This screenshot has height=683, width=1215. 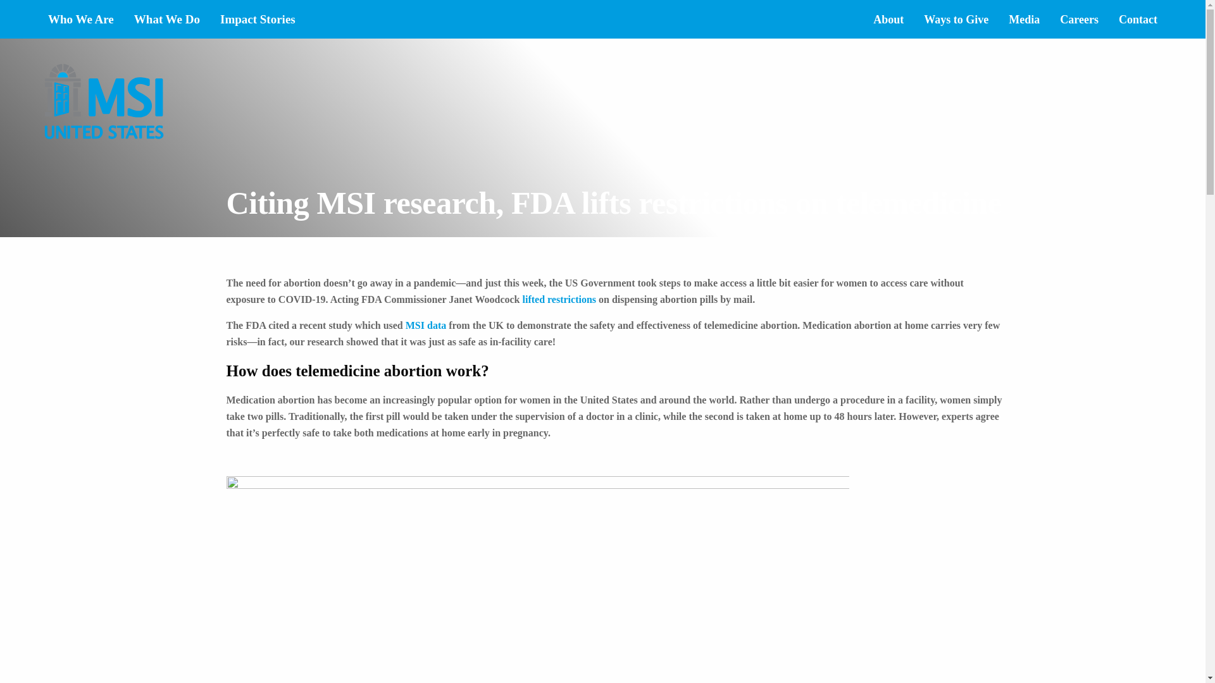 What do you see at coordinates (956, 18) in the screenshot?
I see `Ways to Give` at bounding box center [956, 18].